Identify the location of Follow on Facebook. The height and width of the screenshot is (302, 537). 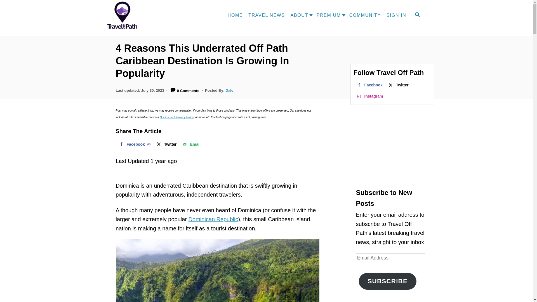
(417, 15).